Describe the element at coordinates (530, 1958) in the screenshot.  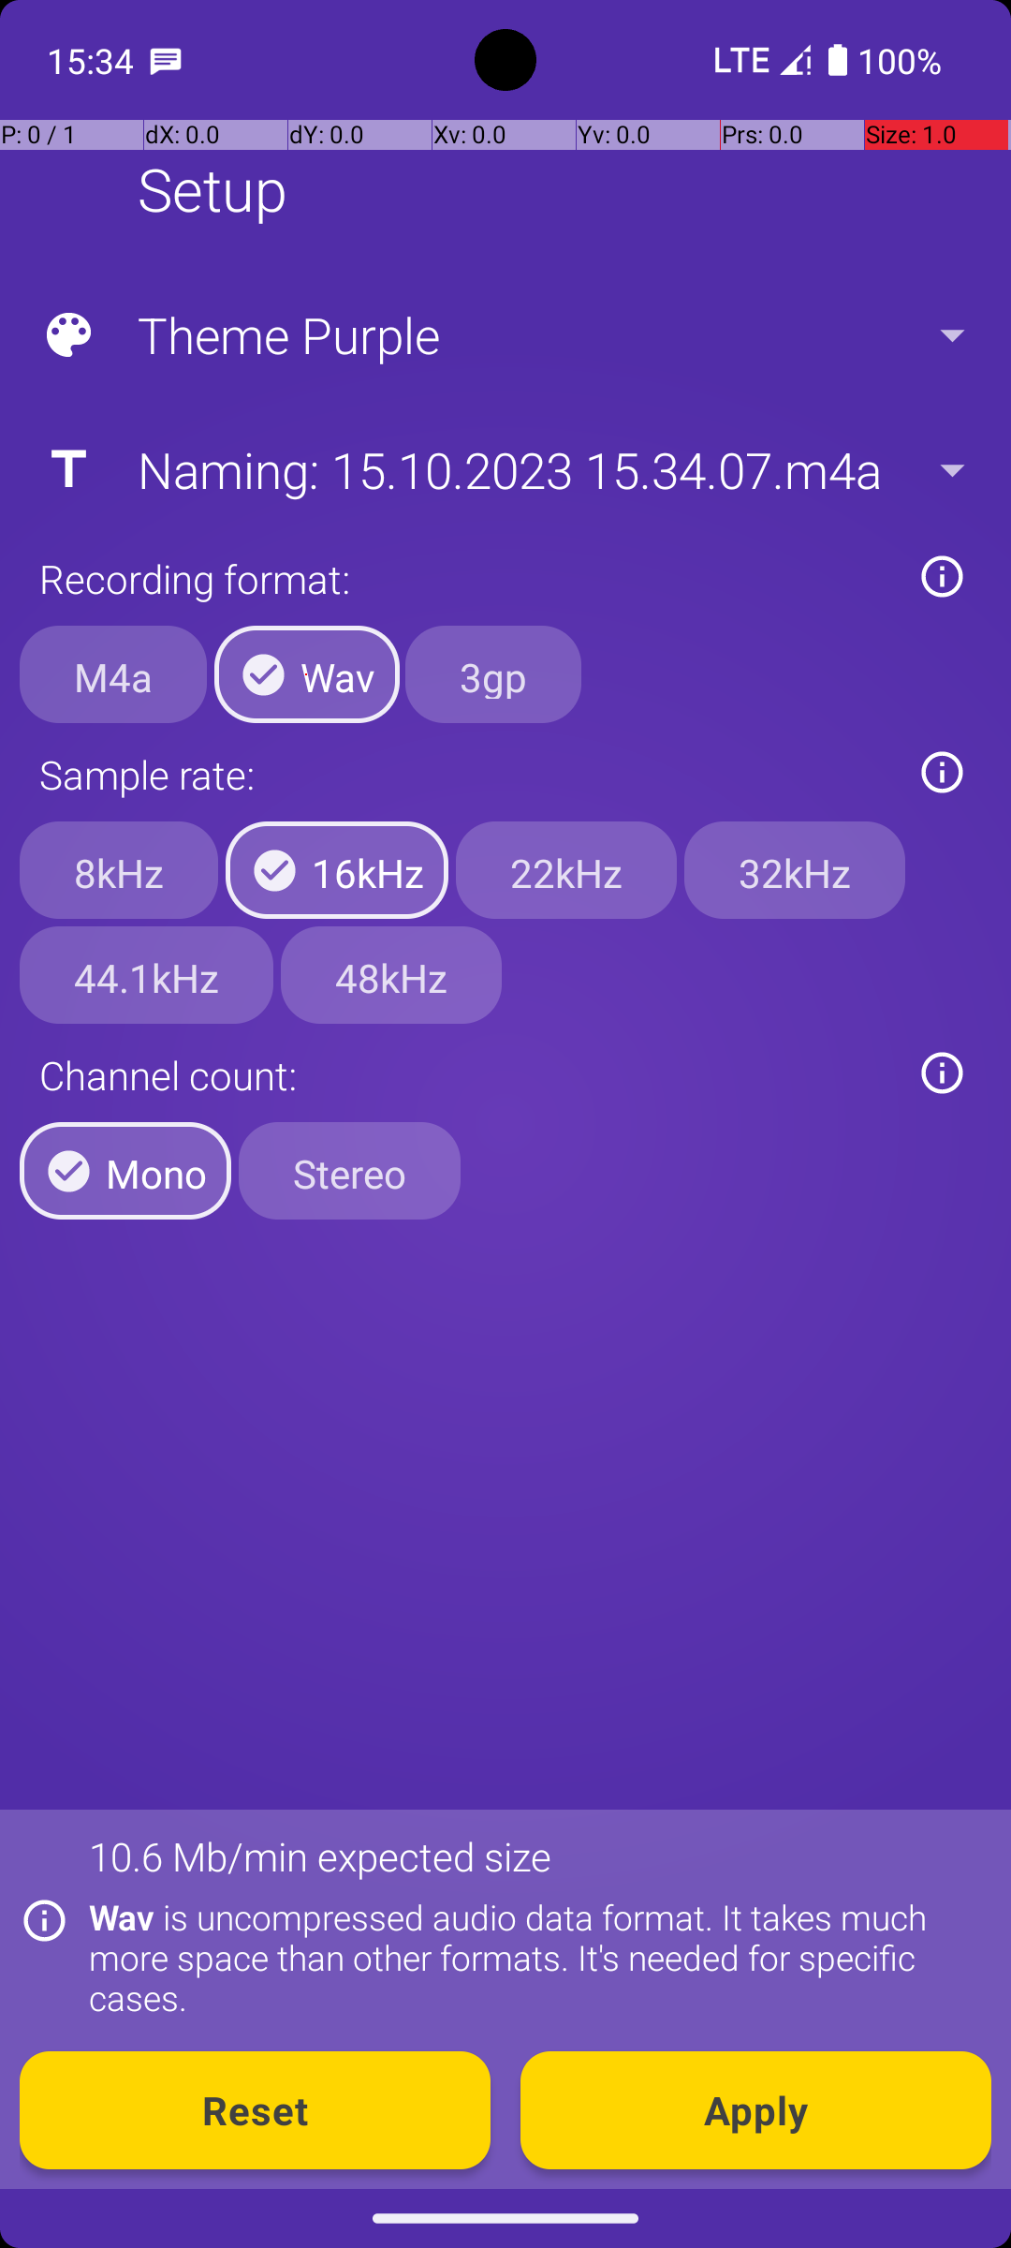
I see `Wav is uncompressed audio data format. It takes much more space than other formats. It's needed for specific cases.` at that location.